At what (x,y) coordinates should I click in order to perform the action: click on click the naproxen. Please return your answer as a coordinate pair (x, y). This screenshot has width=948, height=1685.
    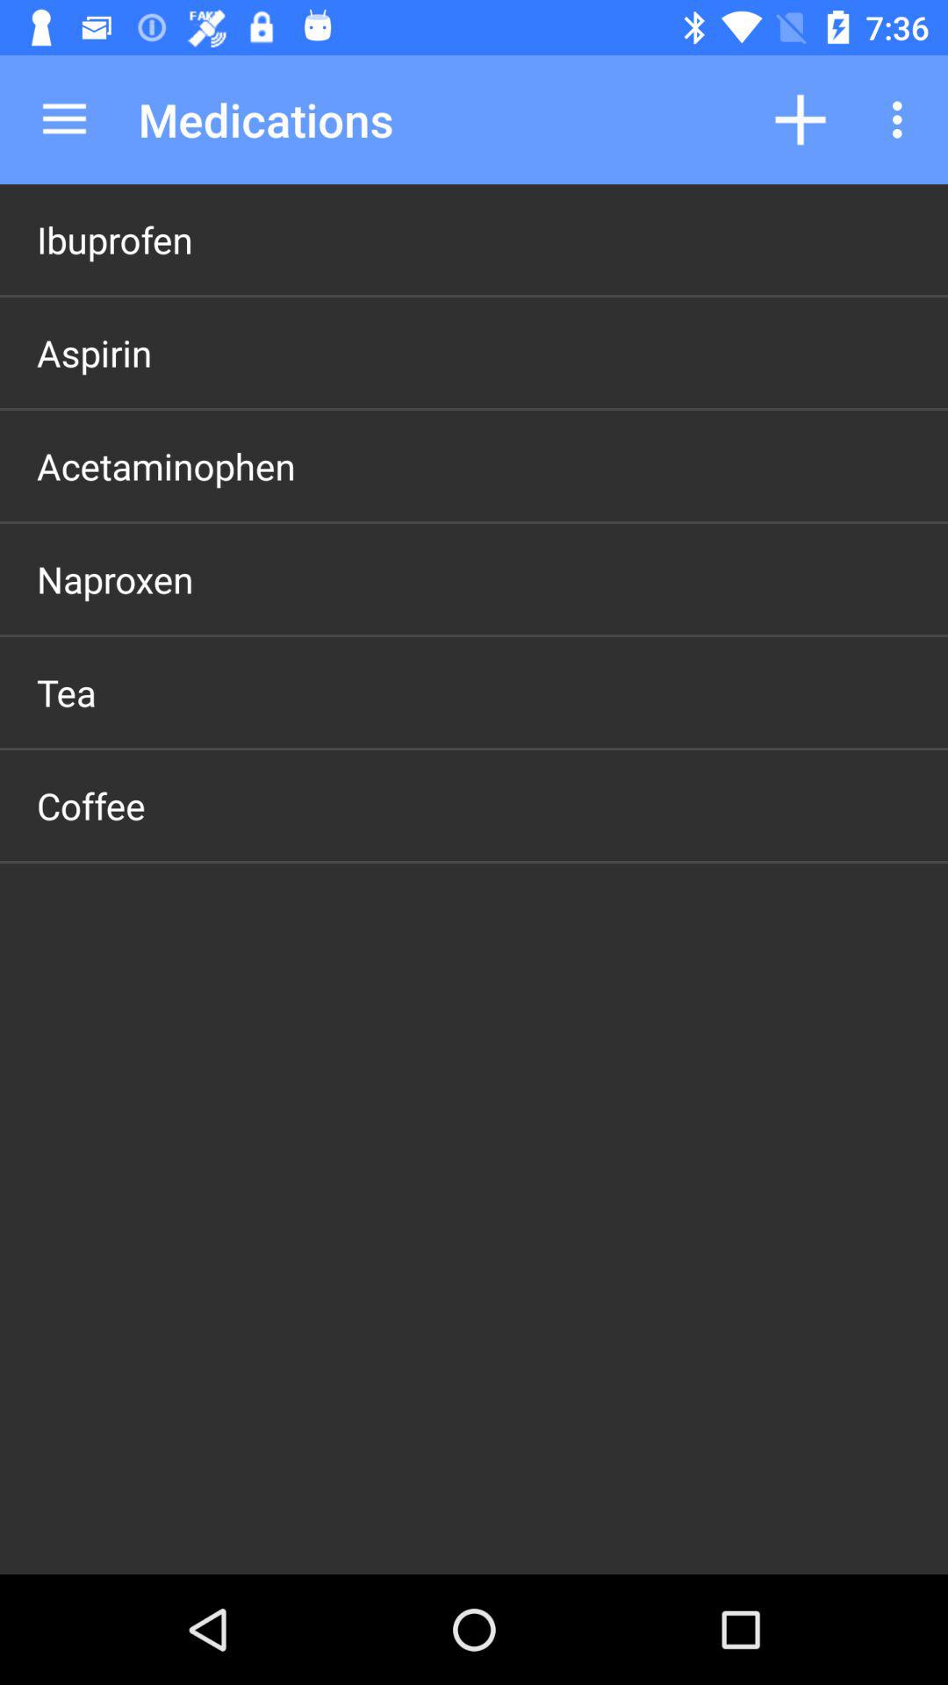
    Looking at the image, I should click on (115, 579).